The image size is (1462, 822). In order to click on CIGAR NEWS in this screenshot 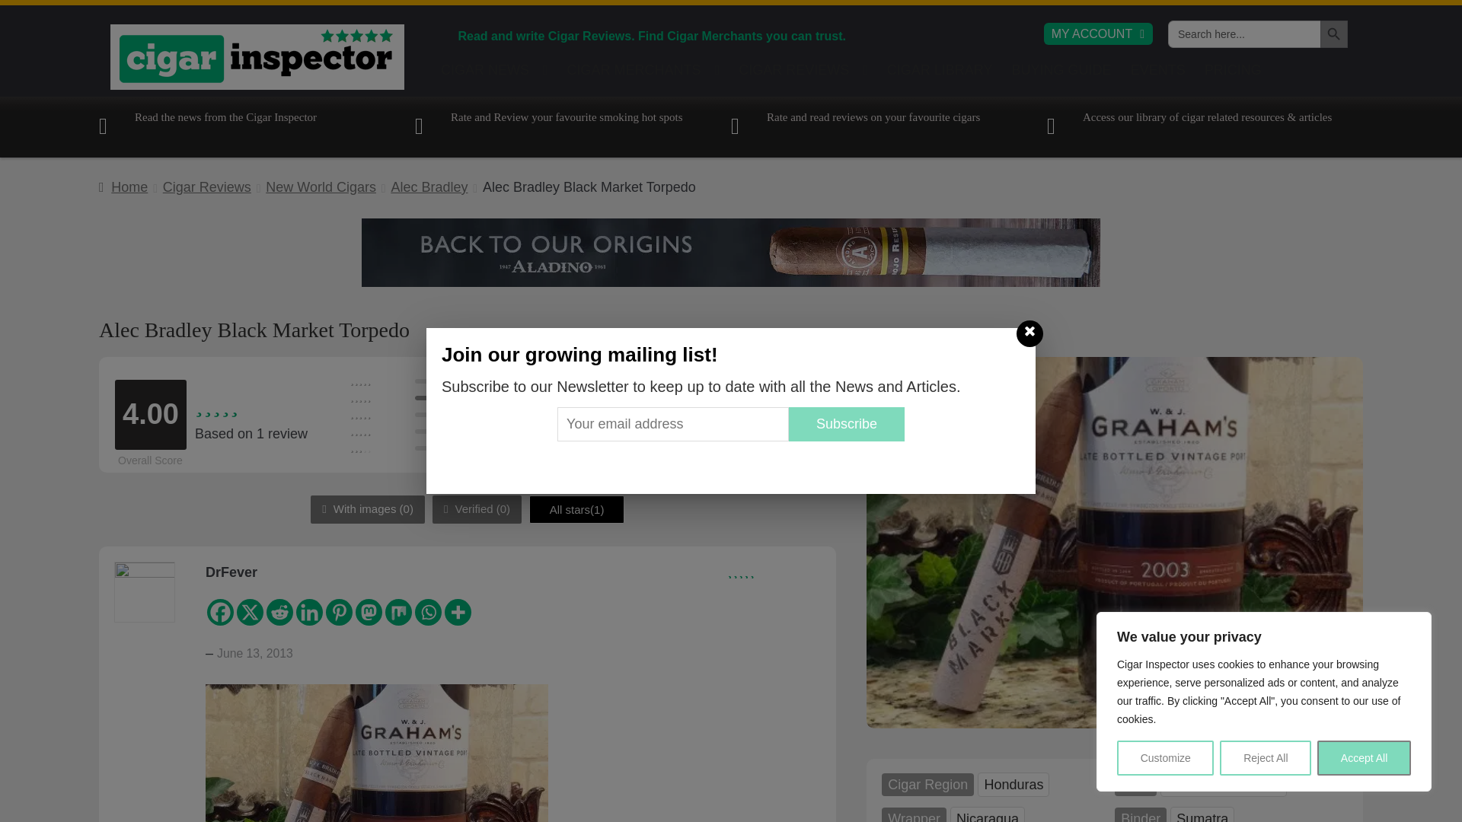, I will do `click(493, 75)`.